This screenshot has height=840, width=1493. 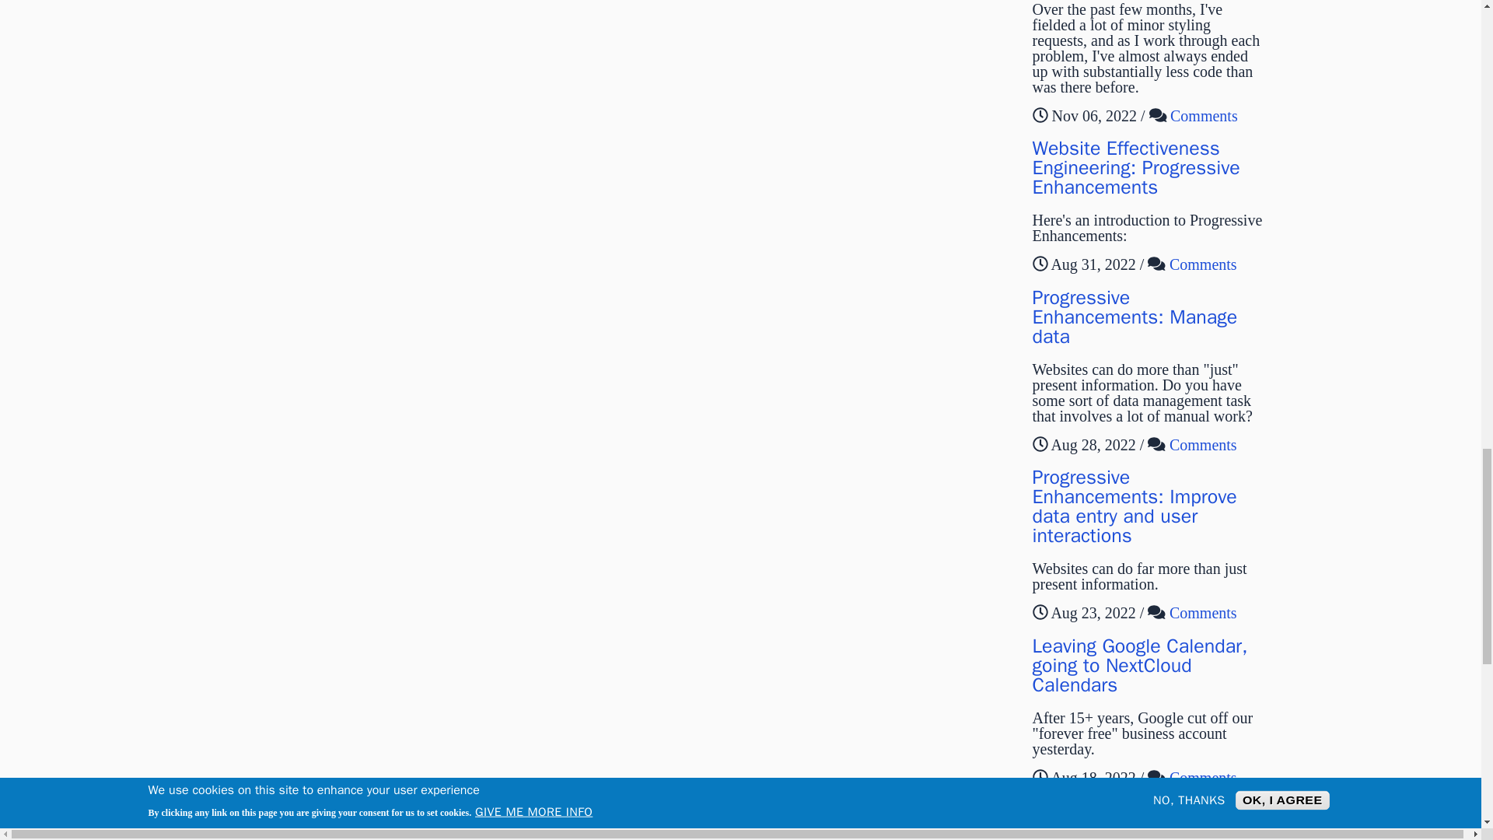 I want to click on Wednesday, August 31, 2022 - 08:30, so click(x=1093, y=264).